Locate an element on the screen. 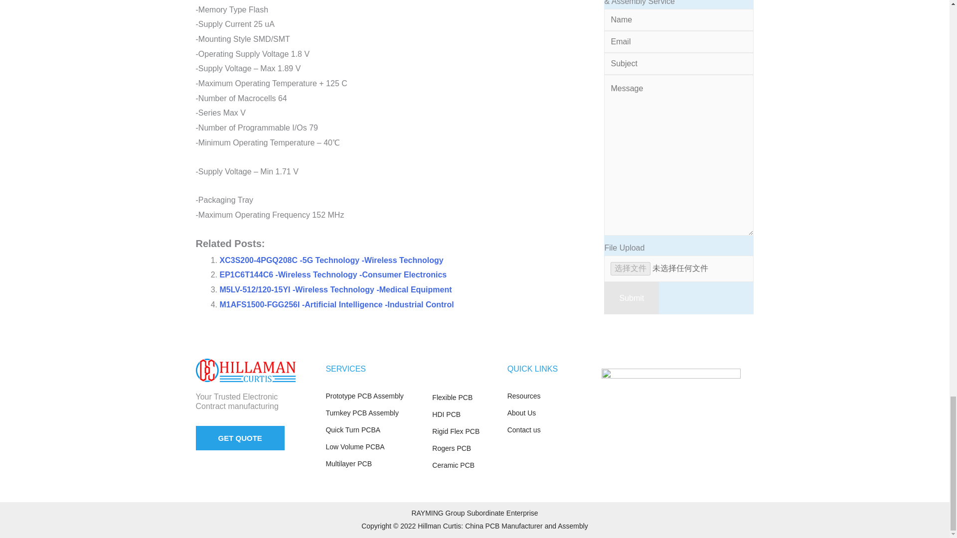 The image size is (957, 538). EP1C6T144C6 -Wireless Technology -Consumer Electronics is located at coordinates (333, 275).